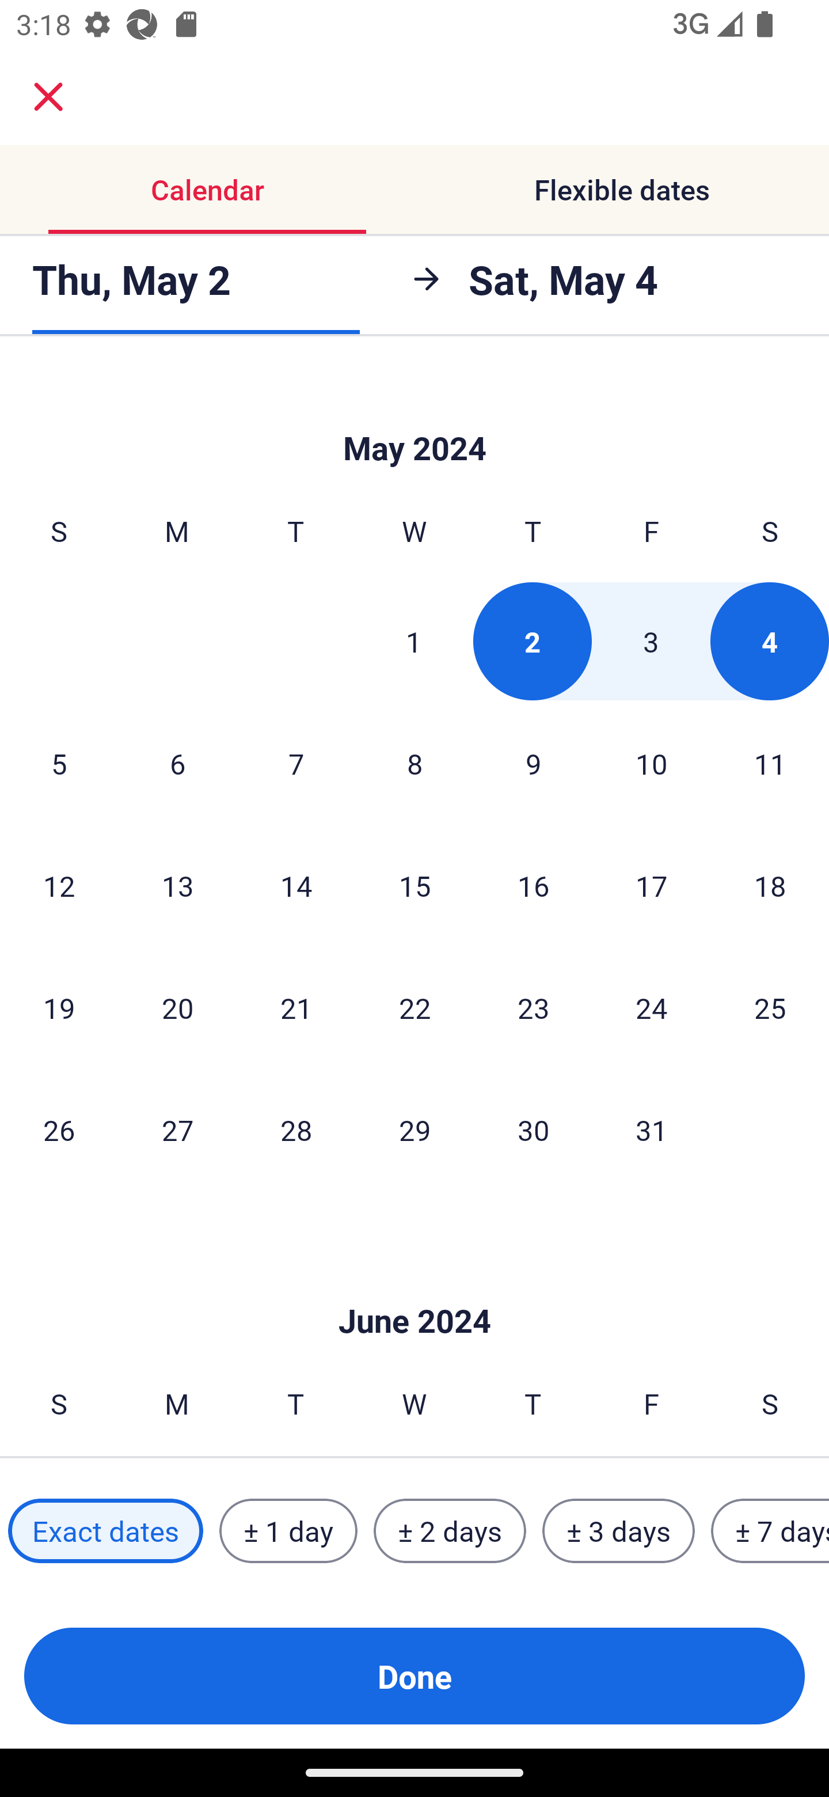 The width and height of the screenshot is (829, 1797). Describe the element at coordinates (414, 1287) in the screenshot. I see `Skip to Done` at that location.